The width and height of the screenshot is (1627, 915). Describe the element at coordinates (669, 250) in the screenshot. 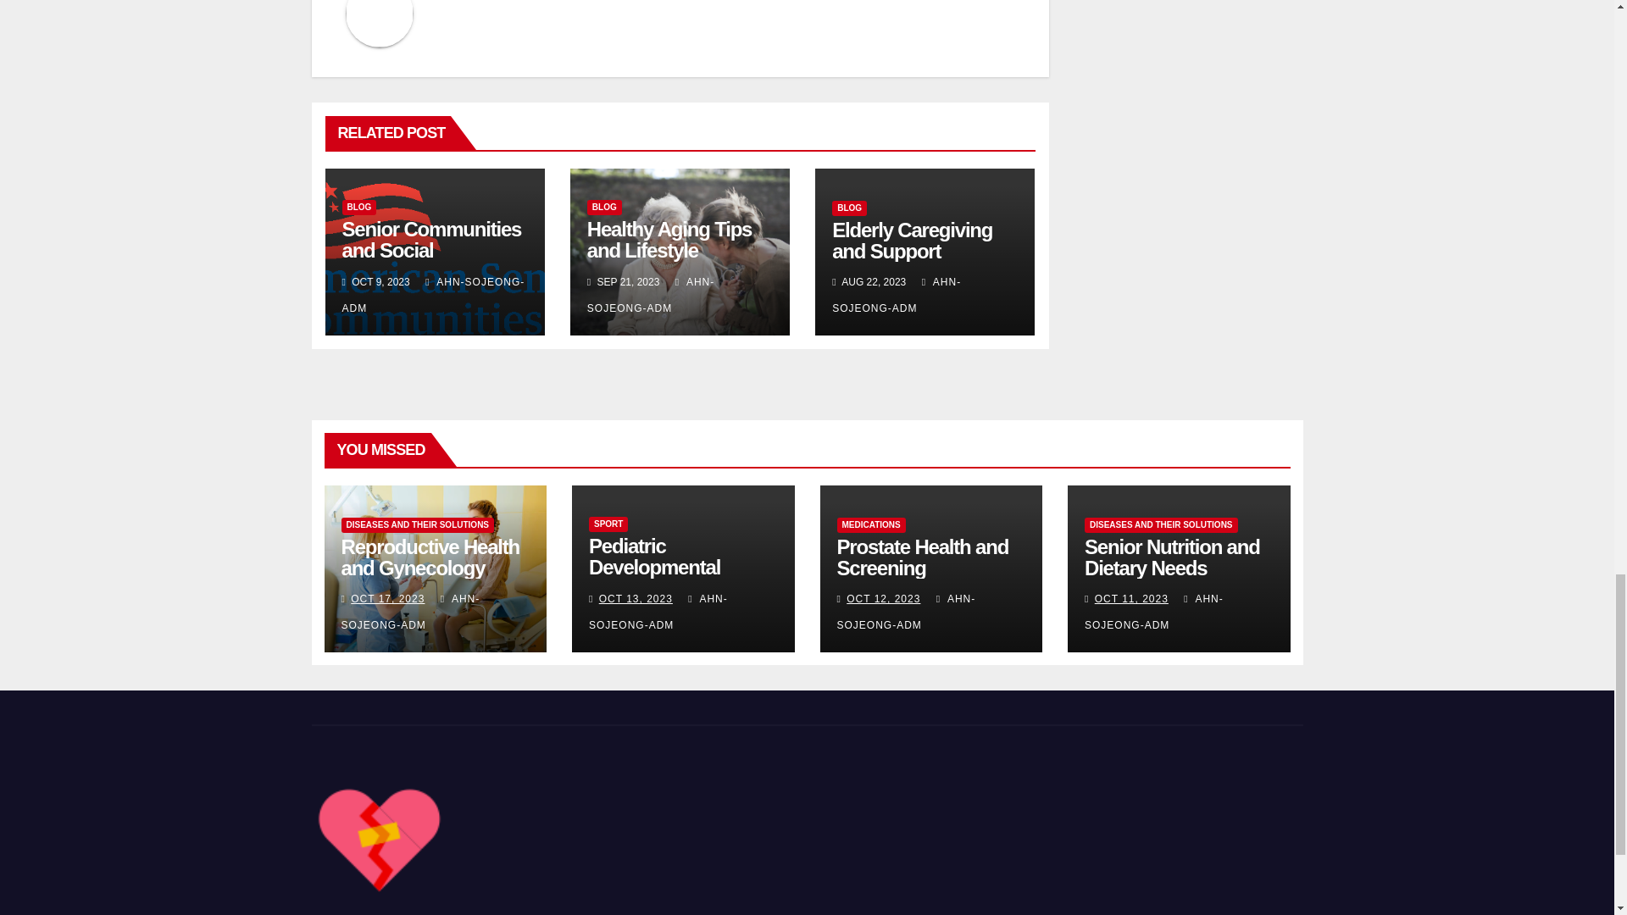

I see `Permalink to: Healthy Aging Tips and Lifestyle Changes` at that location.